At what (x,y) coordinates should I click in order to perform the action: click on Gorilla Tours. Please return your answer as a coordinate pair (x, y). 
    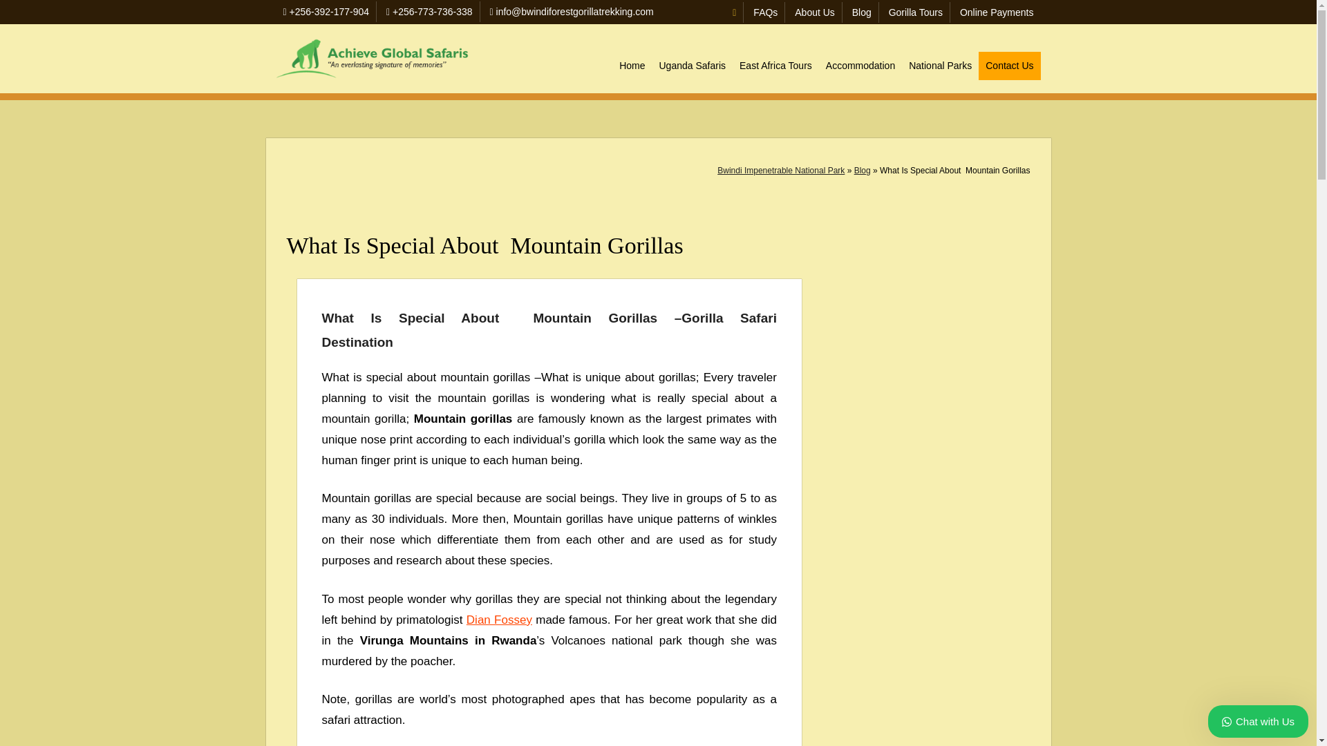
    Looking at the image, I should click on (915, 12).